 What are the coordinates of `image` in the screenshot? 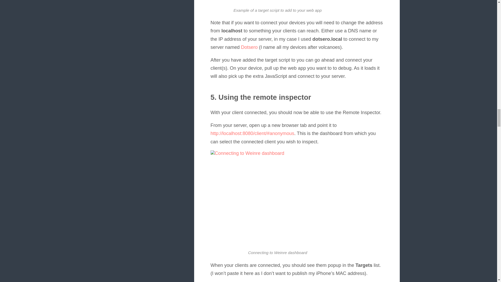 It's located at (276, 197).